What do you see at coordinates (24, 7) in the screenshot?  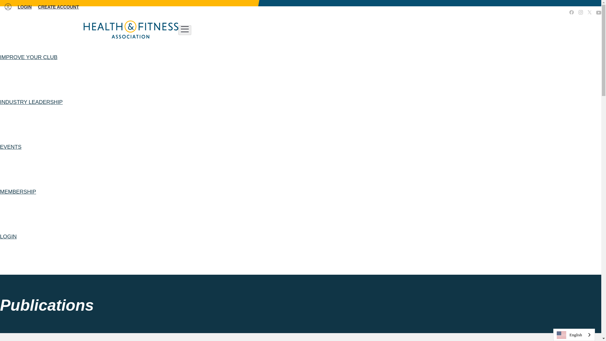 I see `LOGIN` at bounding box center [24, 7].